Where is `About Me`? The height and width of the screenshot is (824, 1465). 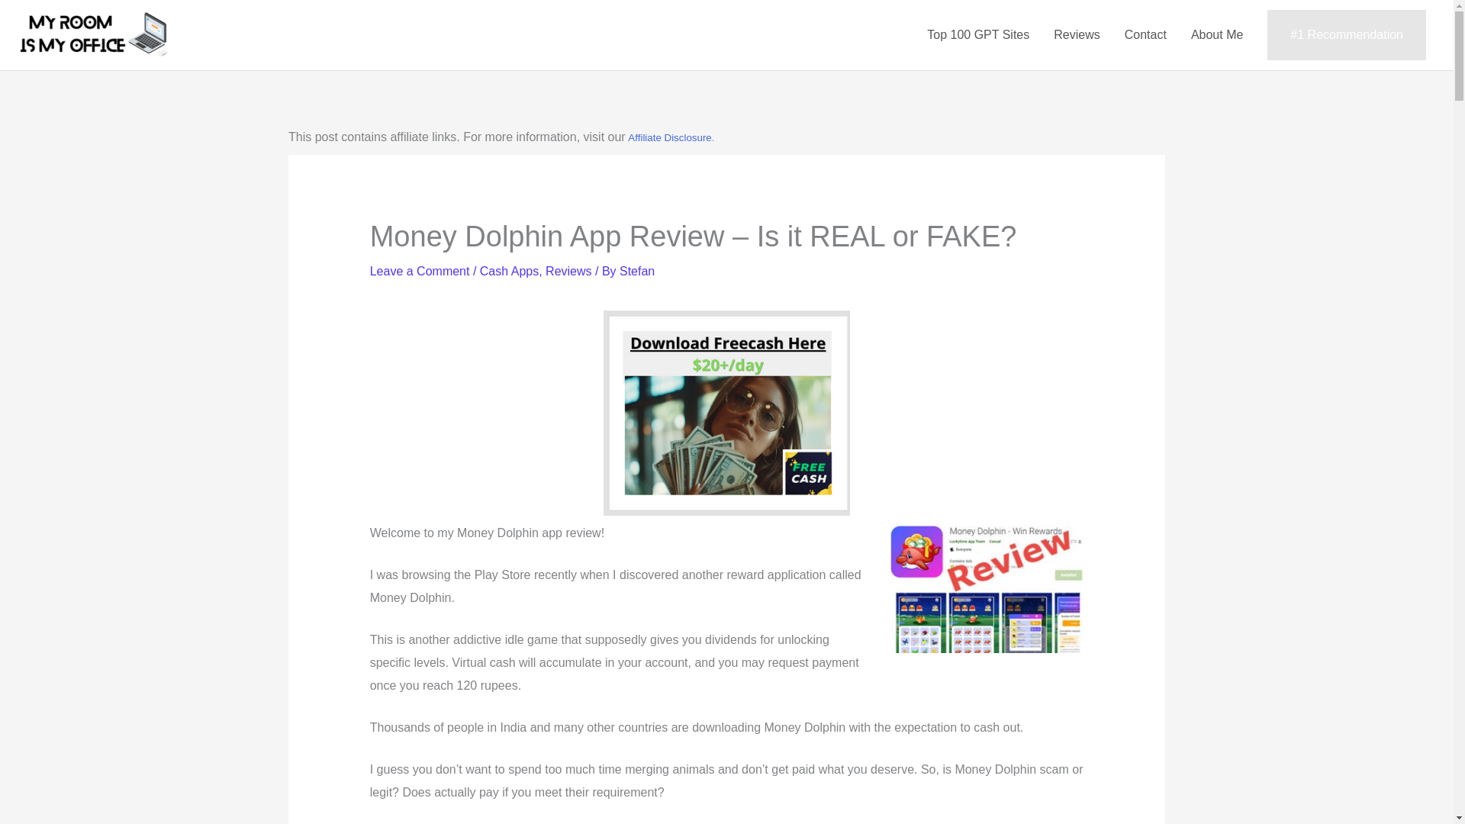 About Me is located at coordinates (1217, 34).